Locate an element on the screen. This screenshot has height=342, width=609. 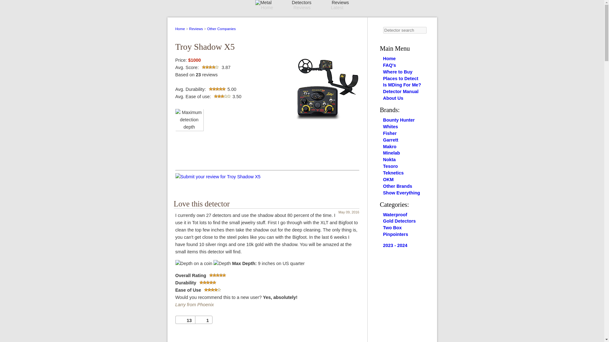
Home is located at coordinates (180, 29).